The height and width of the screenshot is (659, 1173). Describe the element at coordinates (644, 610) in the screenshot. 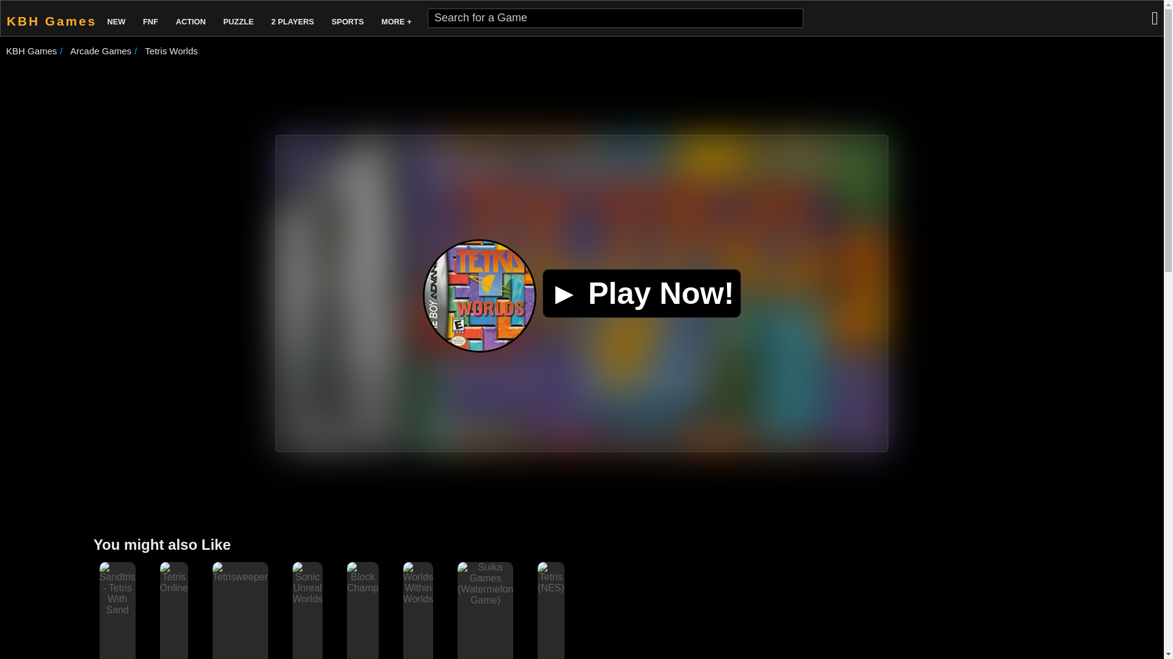

I see `Dynamons 5` at that location.